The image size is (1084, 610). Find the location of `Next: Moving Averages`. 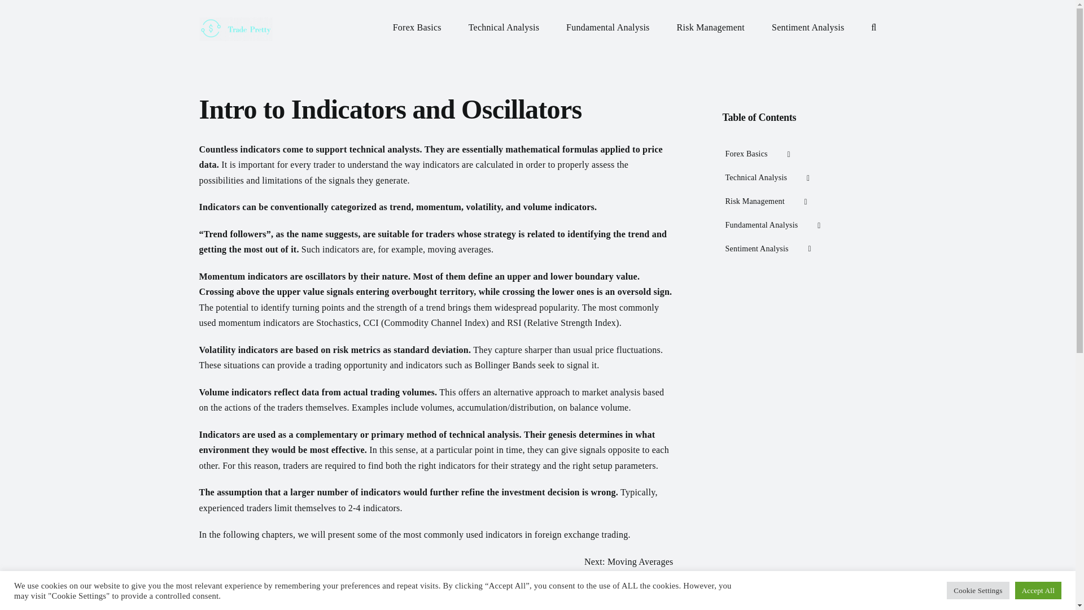

Next: Moving Averages is located at coordinates (628, 561).